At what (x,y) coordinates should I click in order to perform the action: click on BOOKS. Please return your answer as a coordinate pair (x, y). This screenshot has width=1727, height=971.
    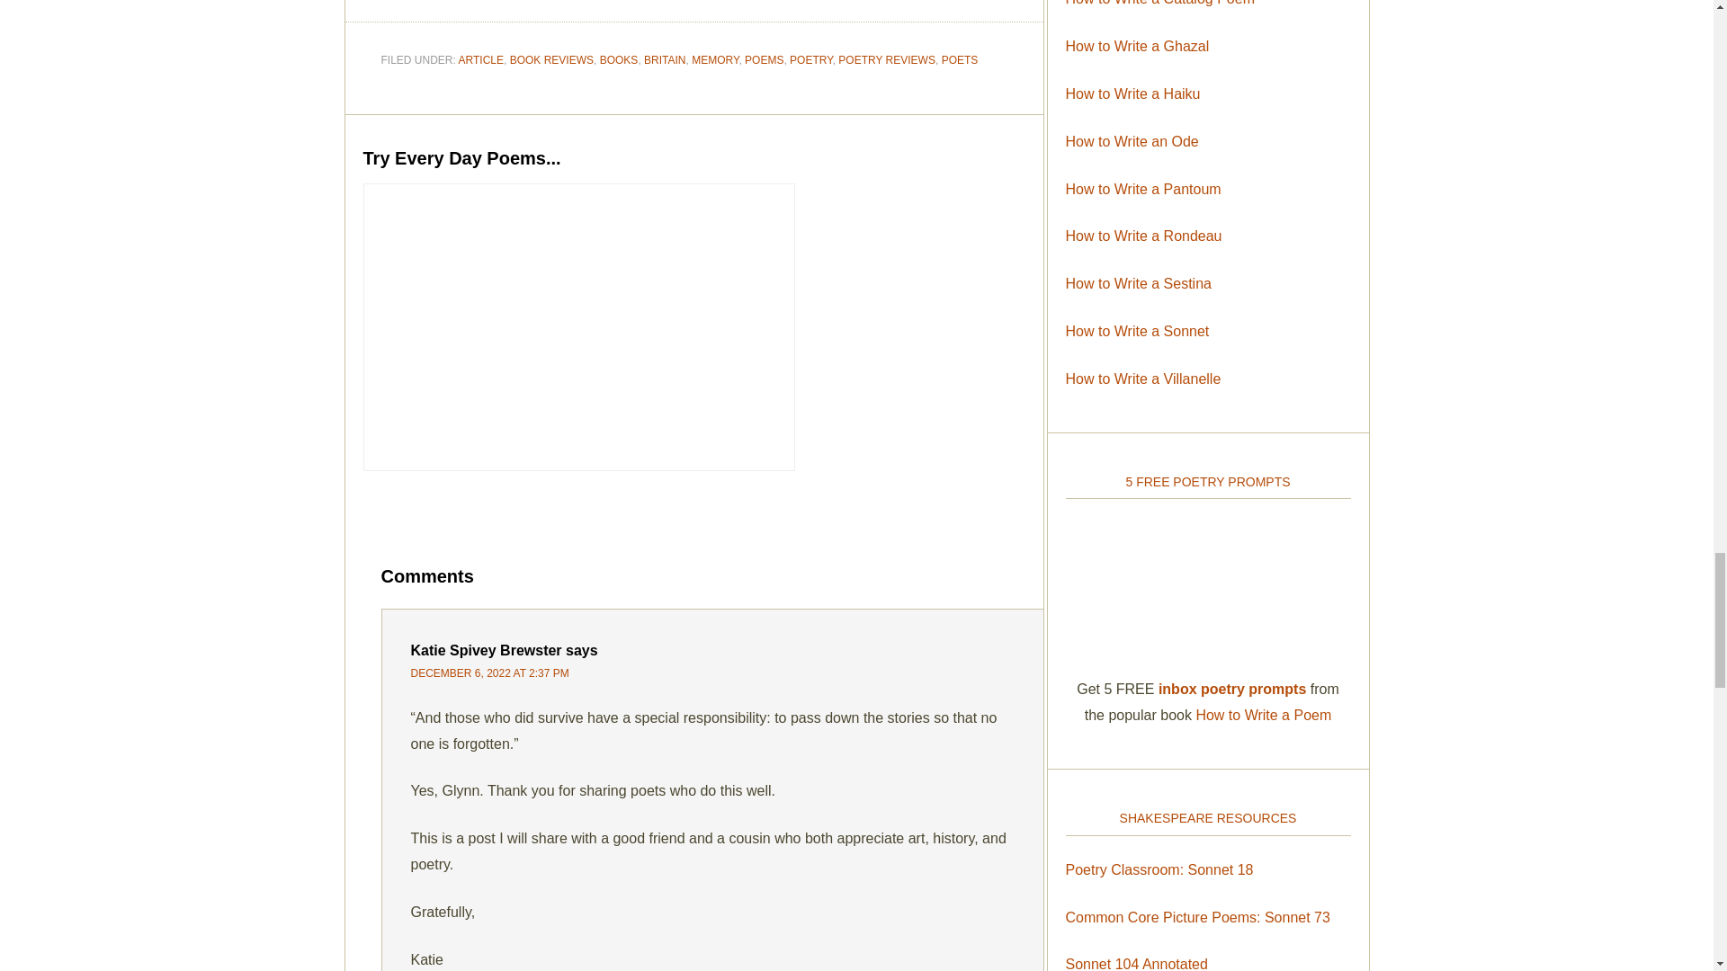
    Looking at the image, I should click on (619, 60).